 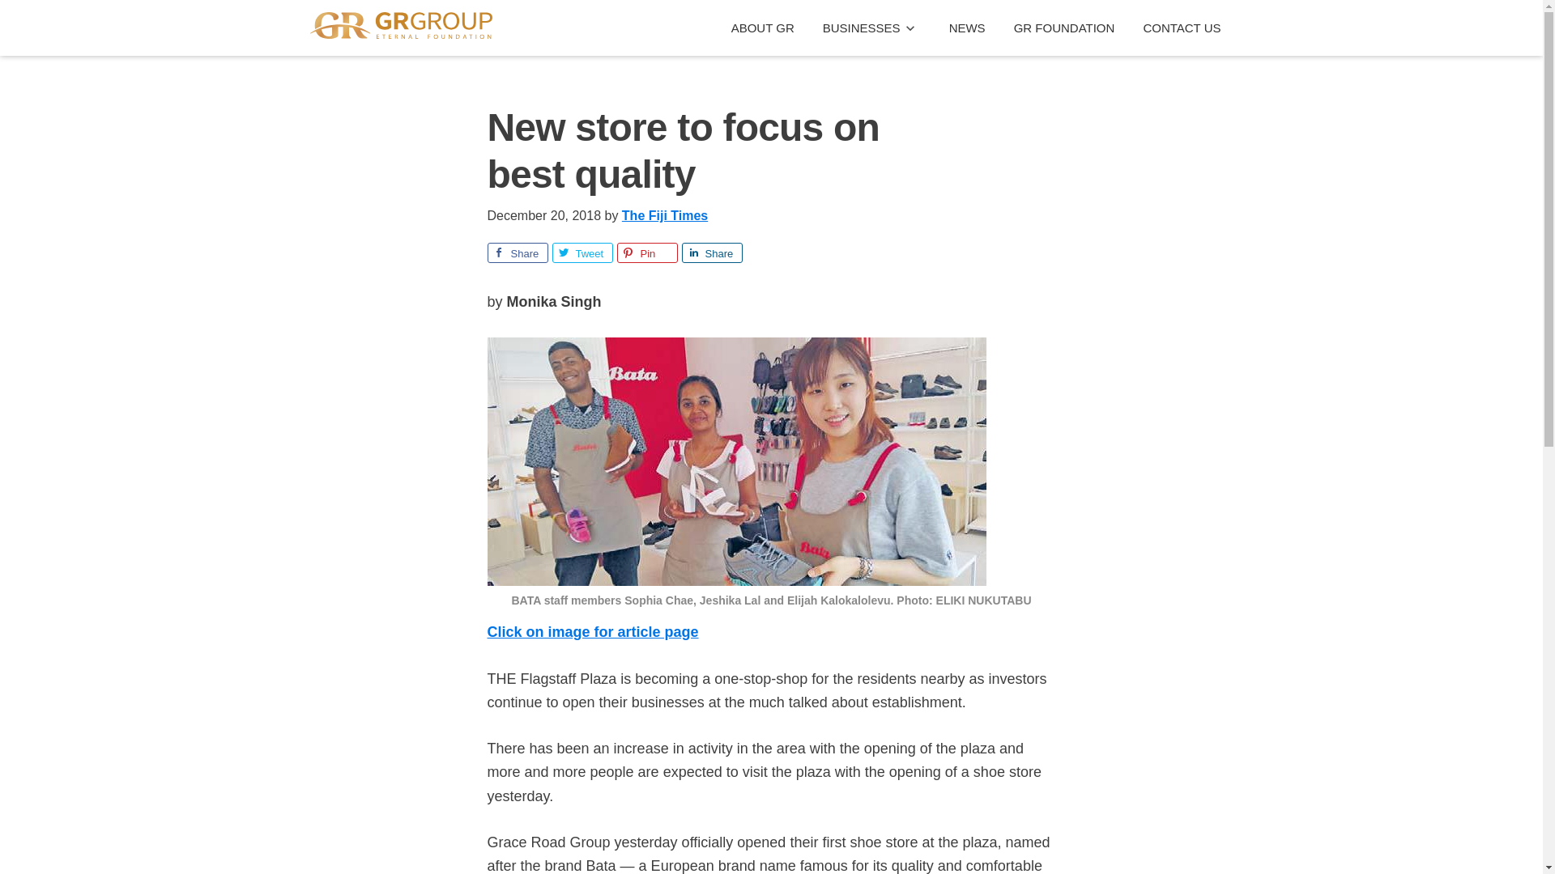 What do you see at coordinates (713, 252) in the screenshot?
I see `Share` at bounding box center [713, 252].